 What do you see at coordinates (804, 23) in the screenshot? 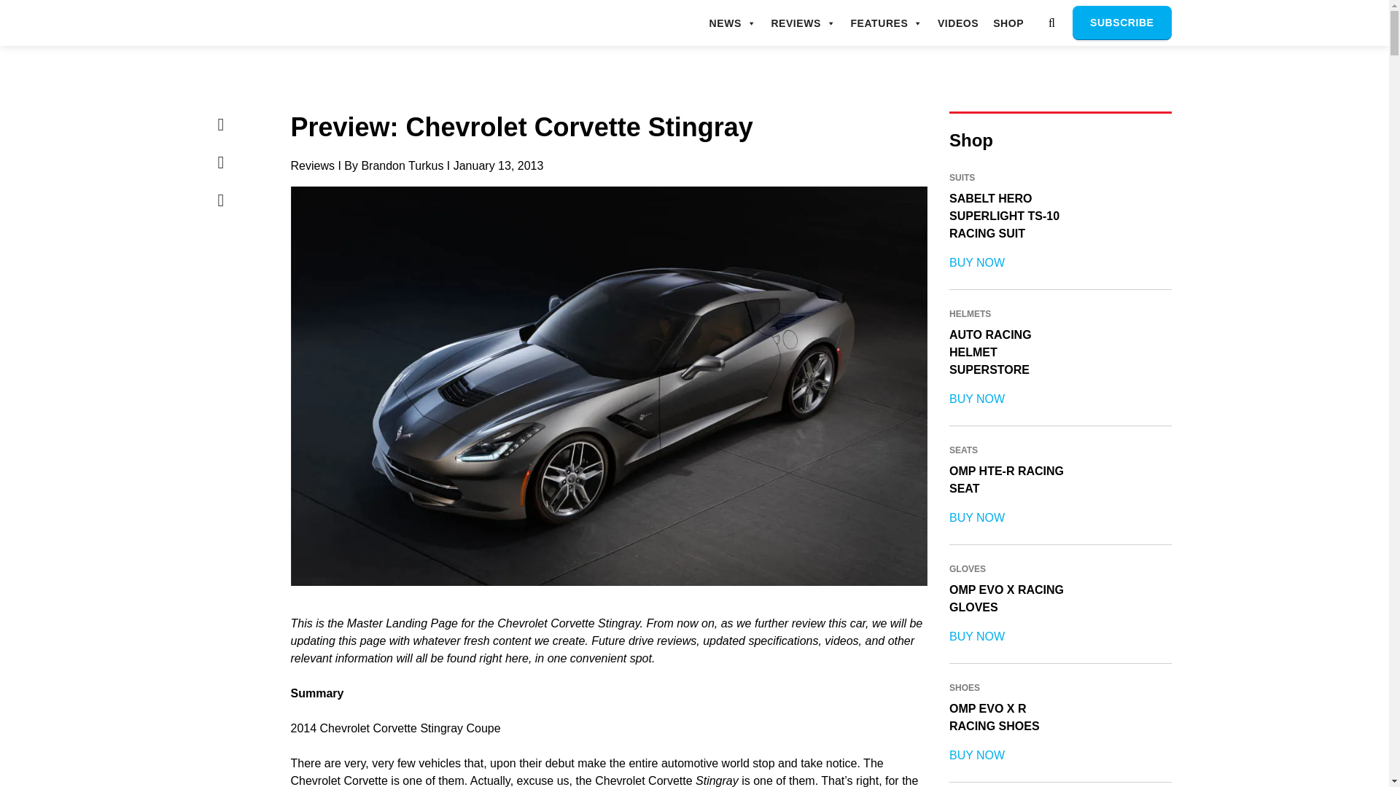
I see `REVIEWS` at bounding box center [804, 23].